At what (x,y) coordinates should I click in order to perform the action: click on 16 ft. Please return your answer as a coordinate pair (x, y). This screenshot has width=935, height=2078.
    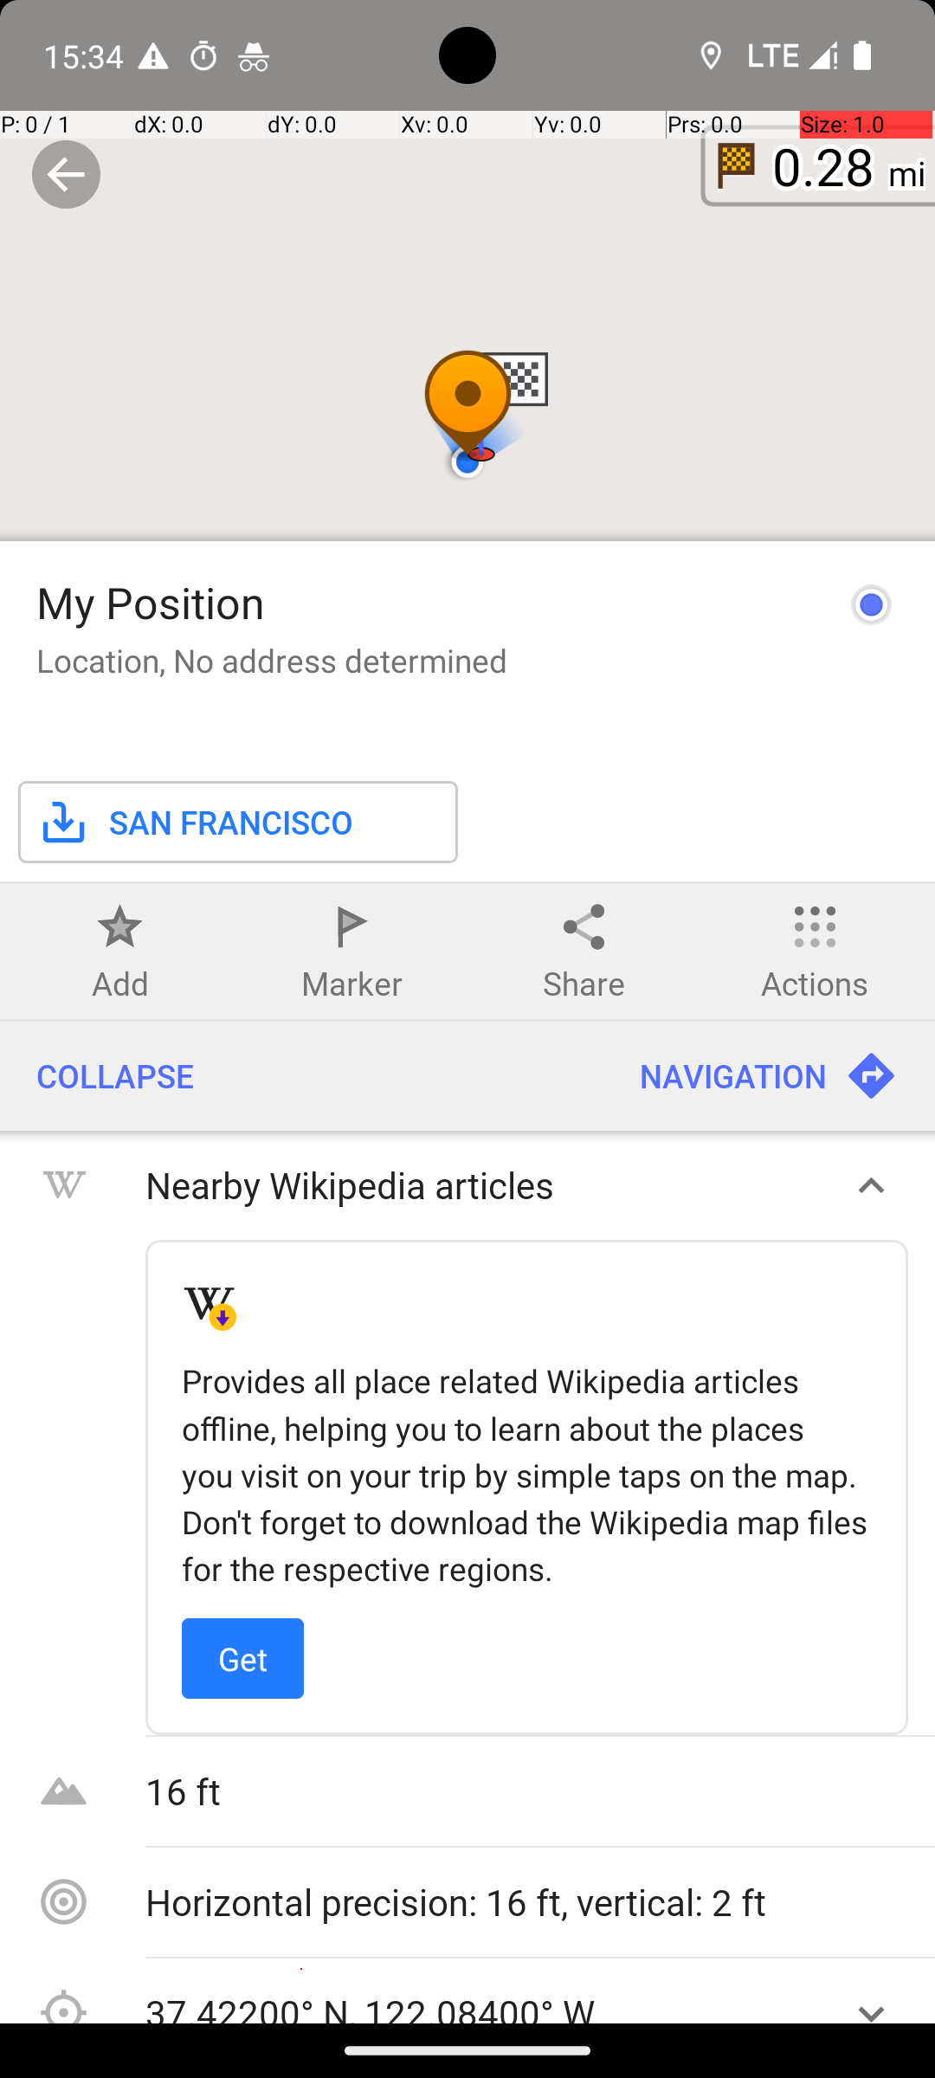
    Looking at the image, I should click on (529, 1791).